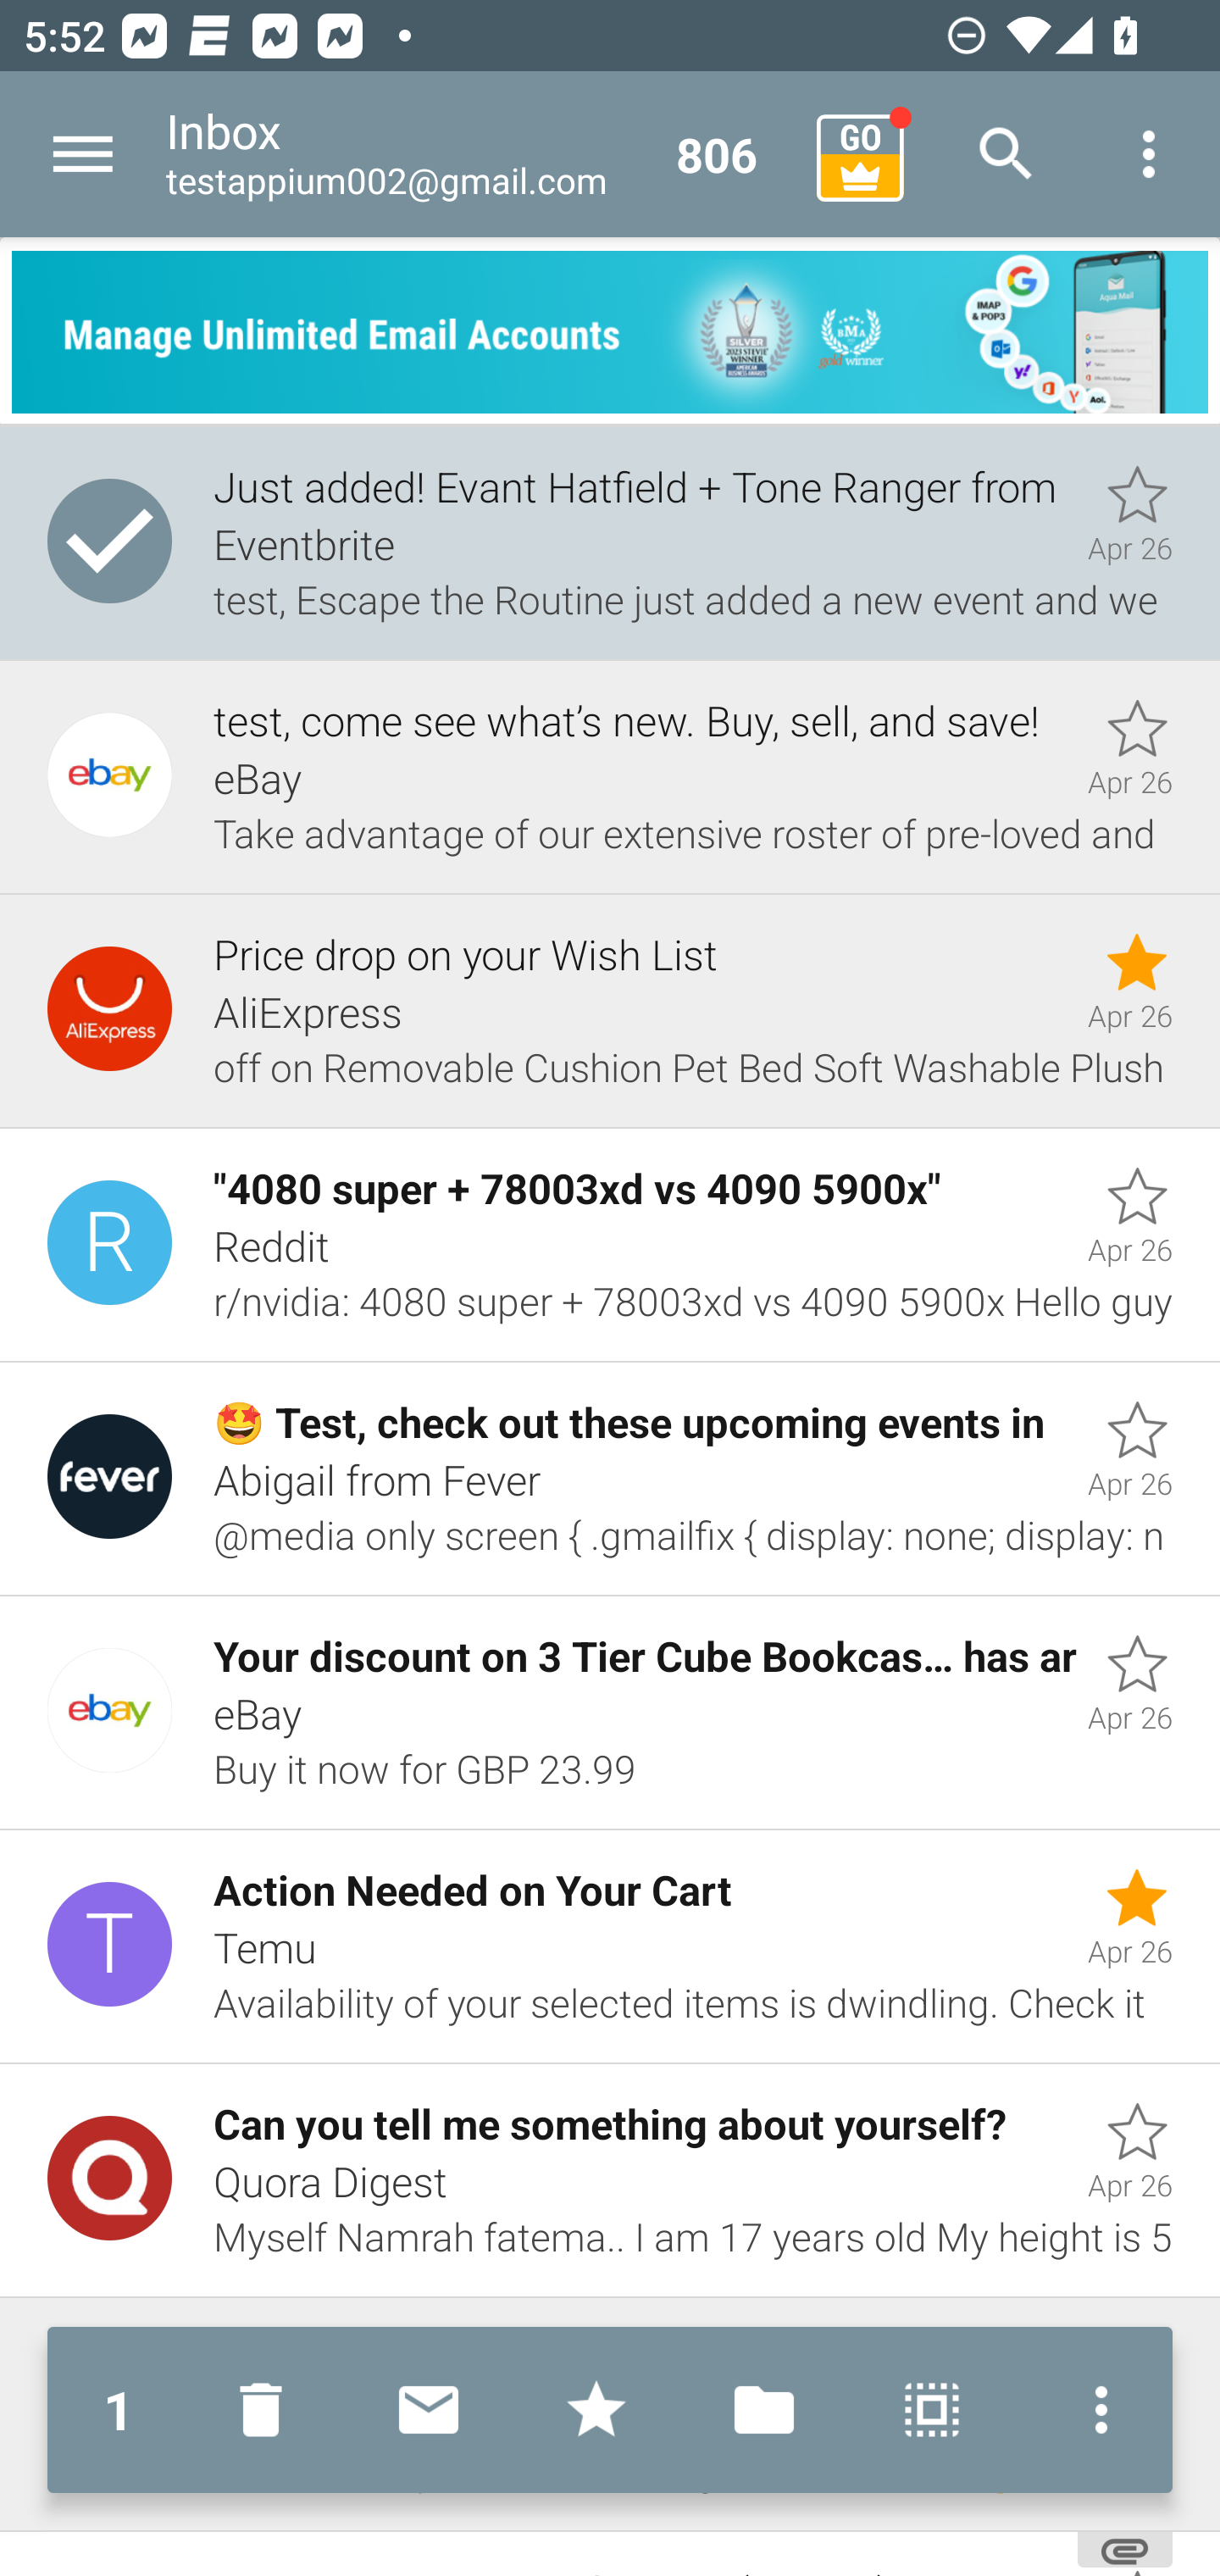 The height and width of the screenshot is (2576, 1220). What do you see at coordinates (268, 2410) in the screenshot?
I see `Move to Deleted` at bounding box center [268, 2410].